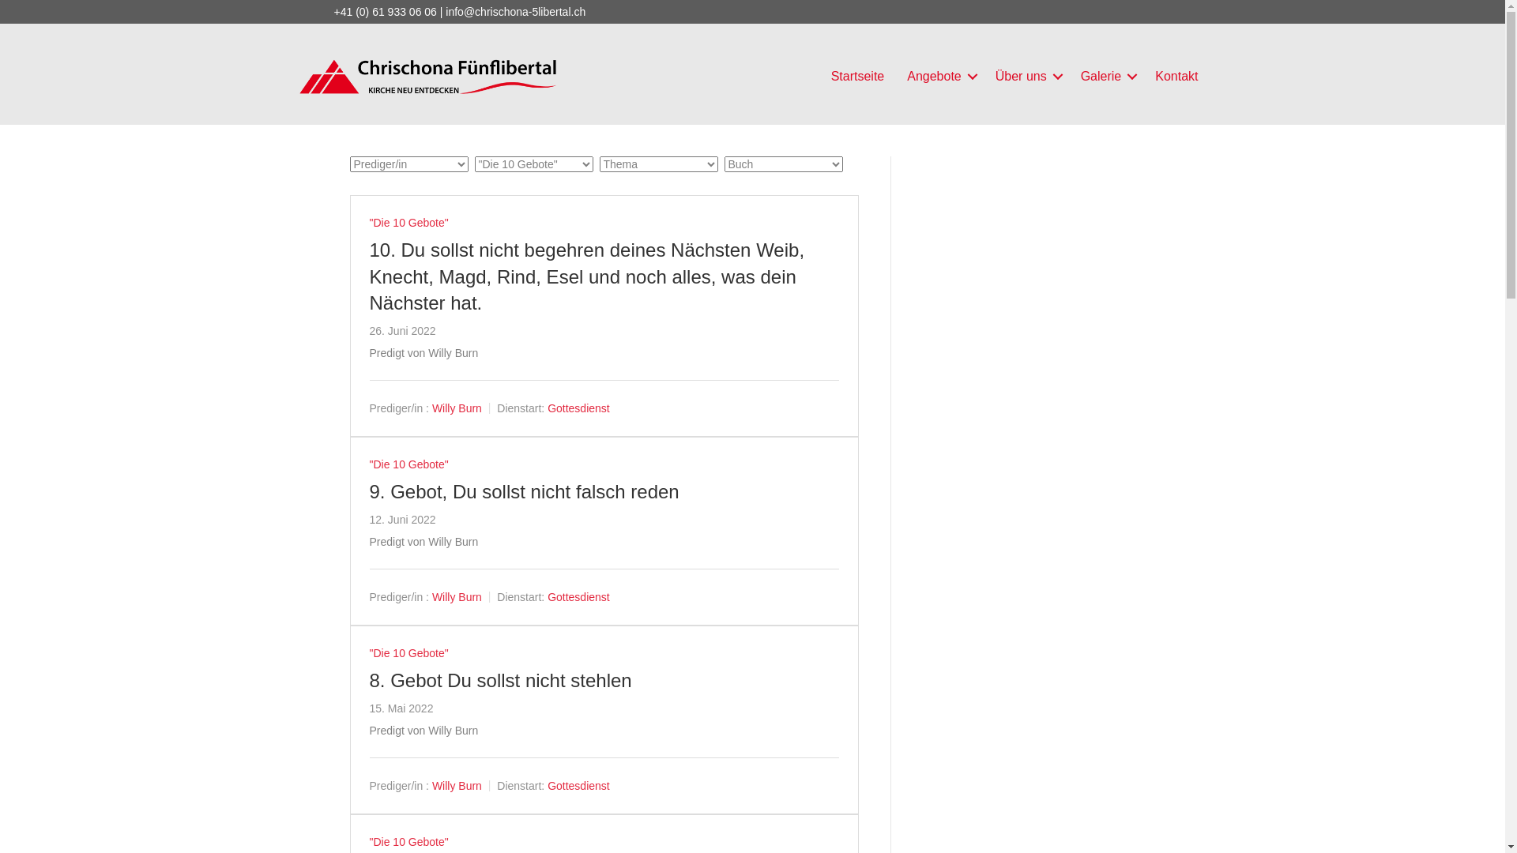 The width and height of the screenshot is (1517, 853). What do you see at coordinates (409, 653) in the screenshot?
I see `"Die 10 Gebote"` at bounding box center [409, 653].